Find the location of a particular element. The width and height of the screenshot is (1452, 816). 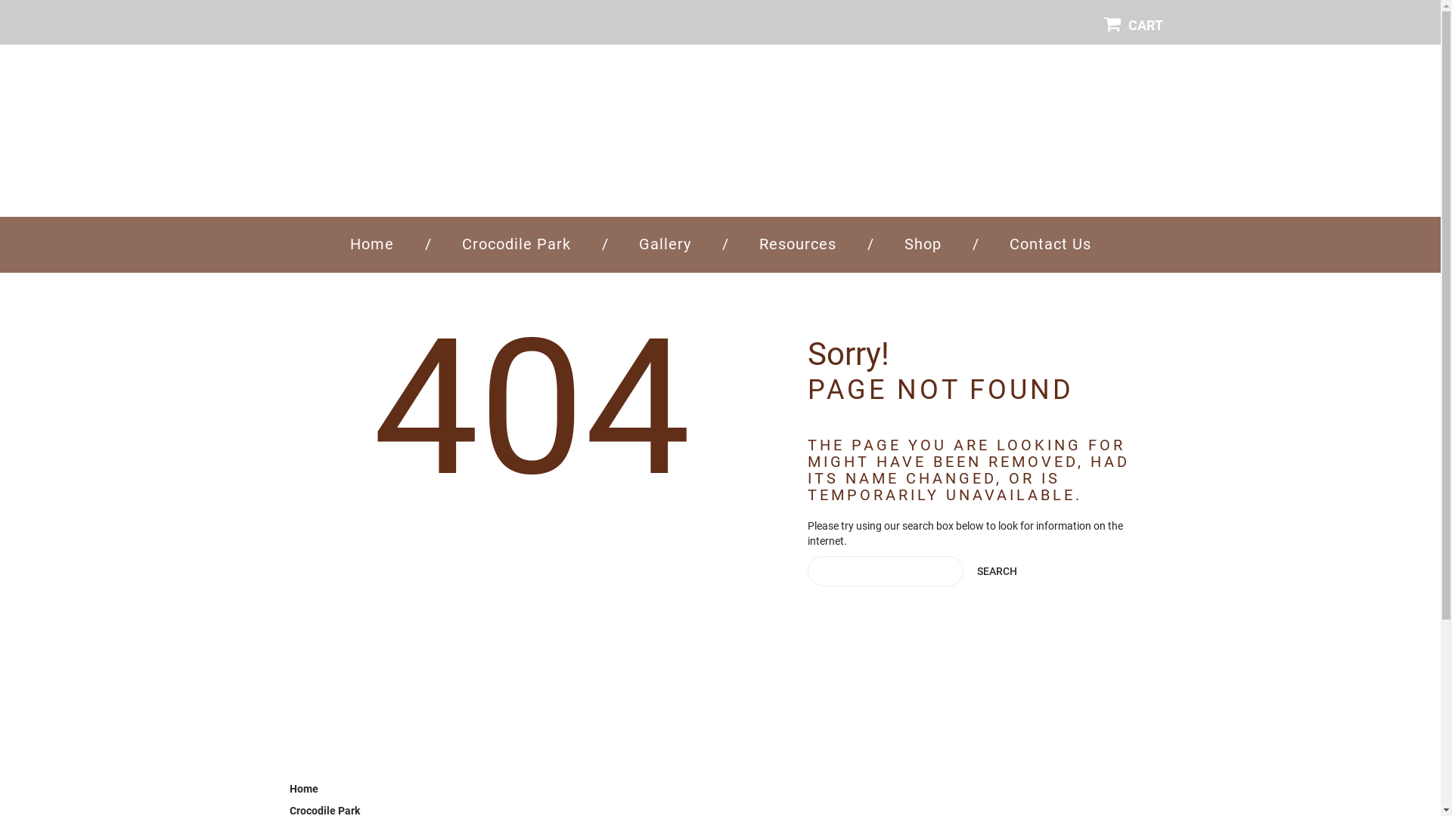

Contact Us is located at coordinates (1050, 244).